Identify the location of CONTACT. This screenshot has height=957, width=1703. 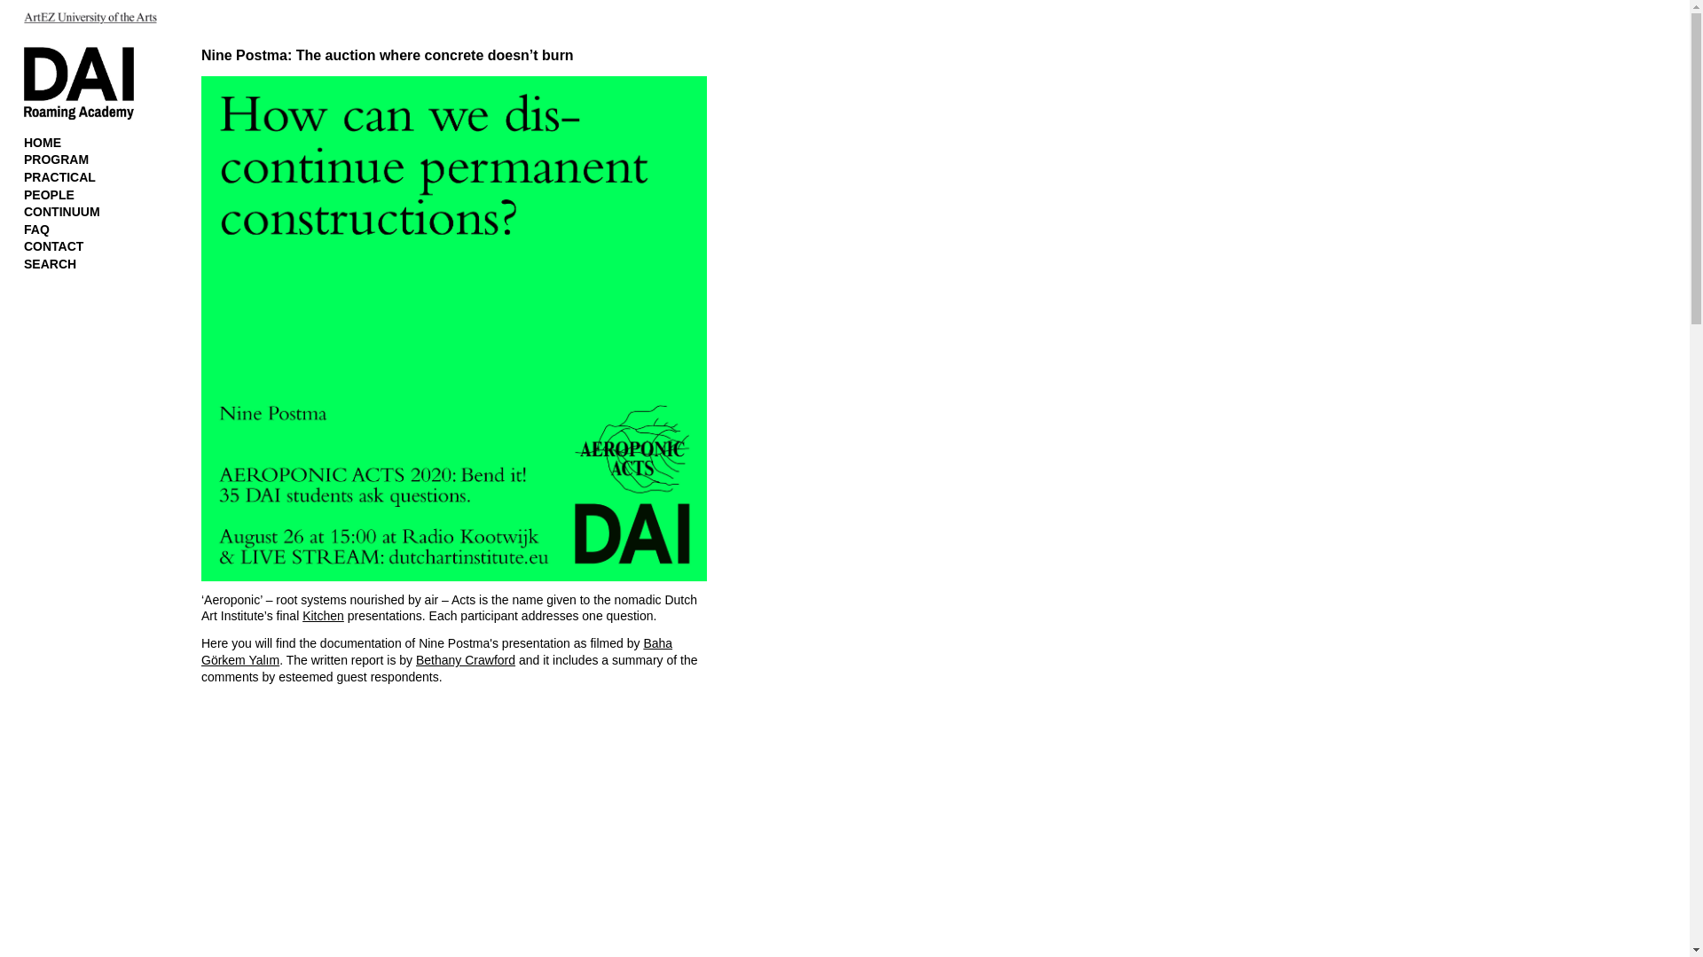
(53, 246).